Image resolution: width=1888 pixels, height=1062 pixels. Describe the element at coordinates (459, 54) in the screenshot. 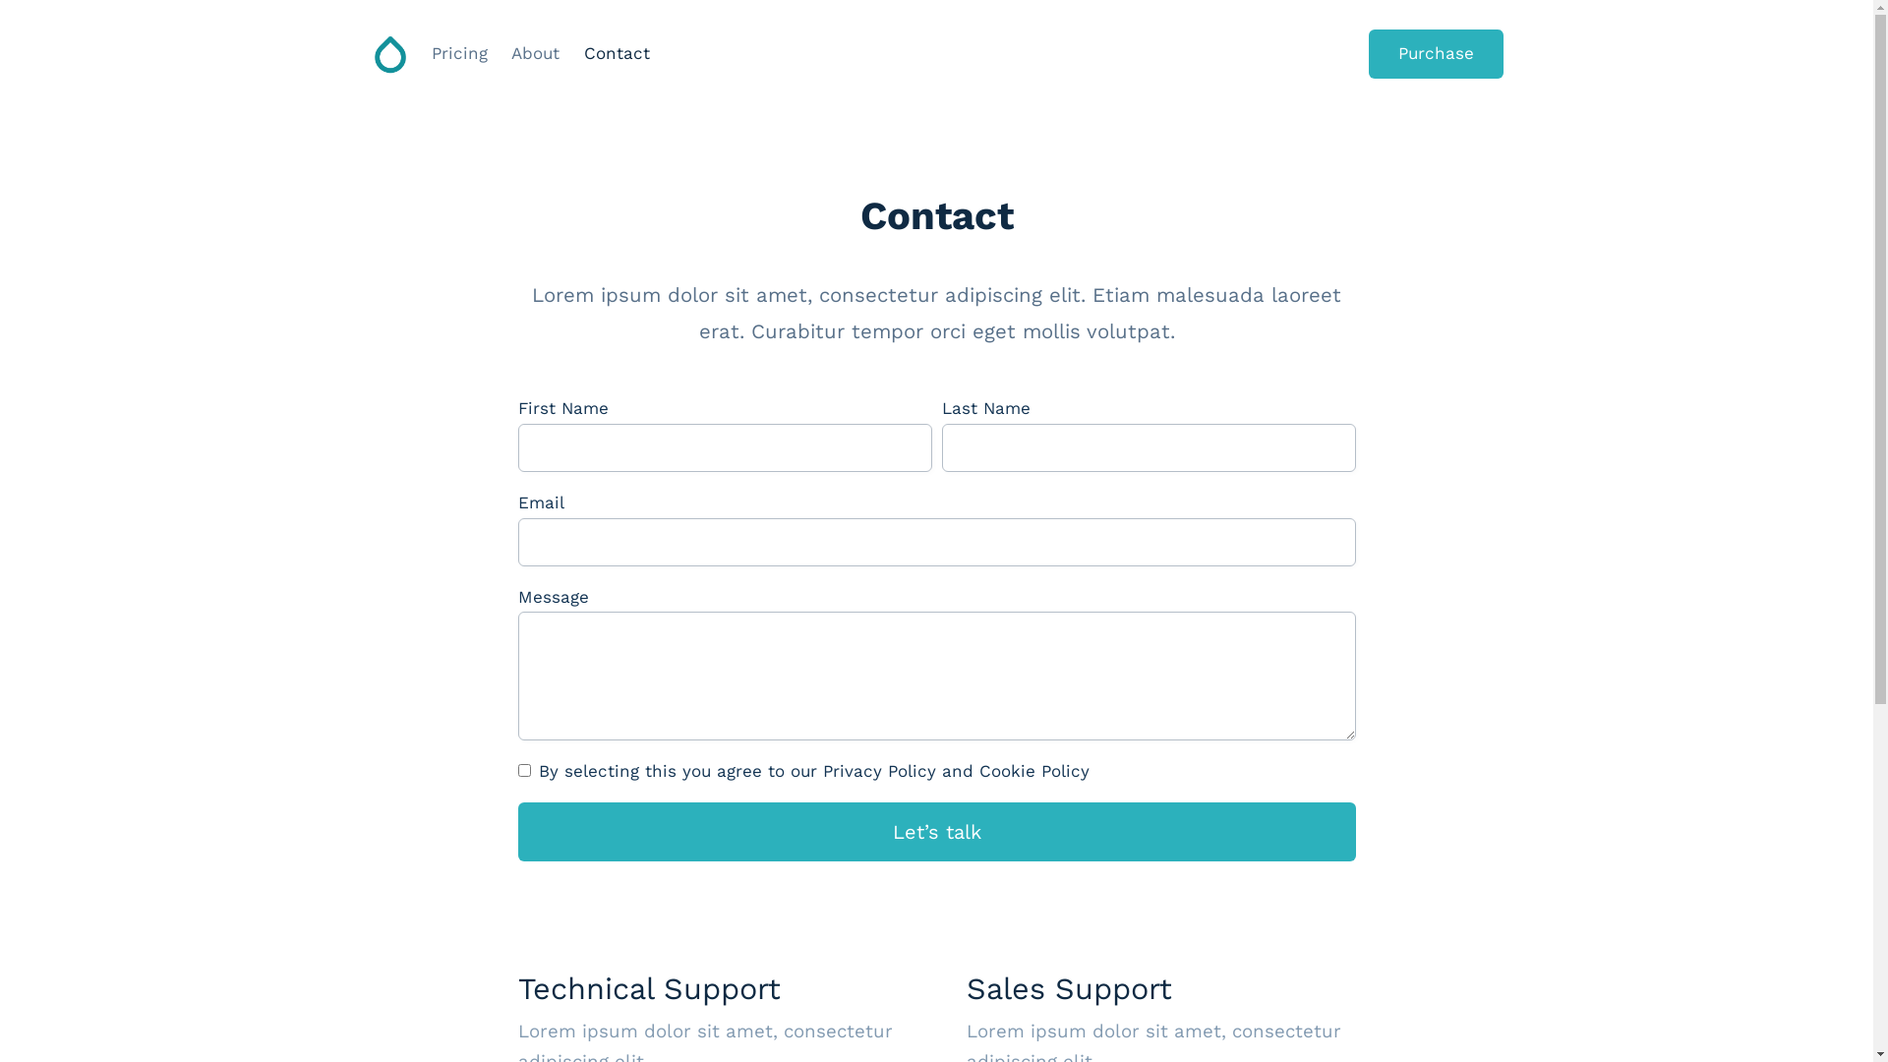

I see `Pricing` at that location.